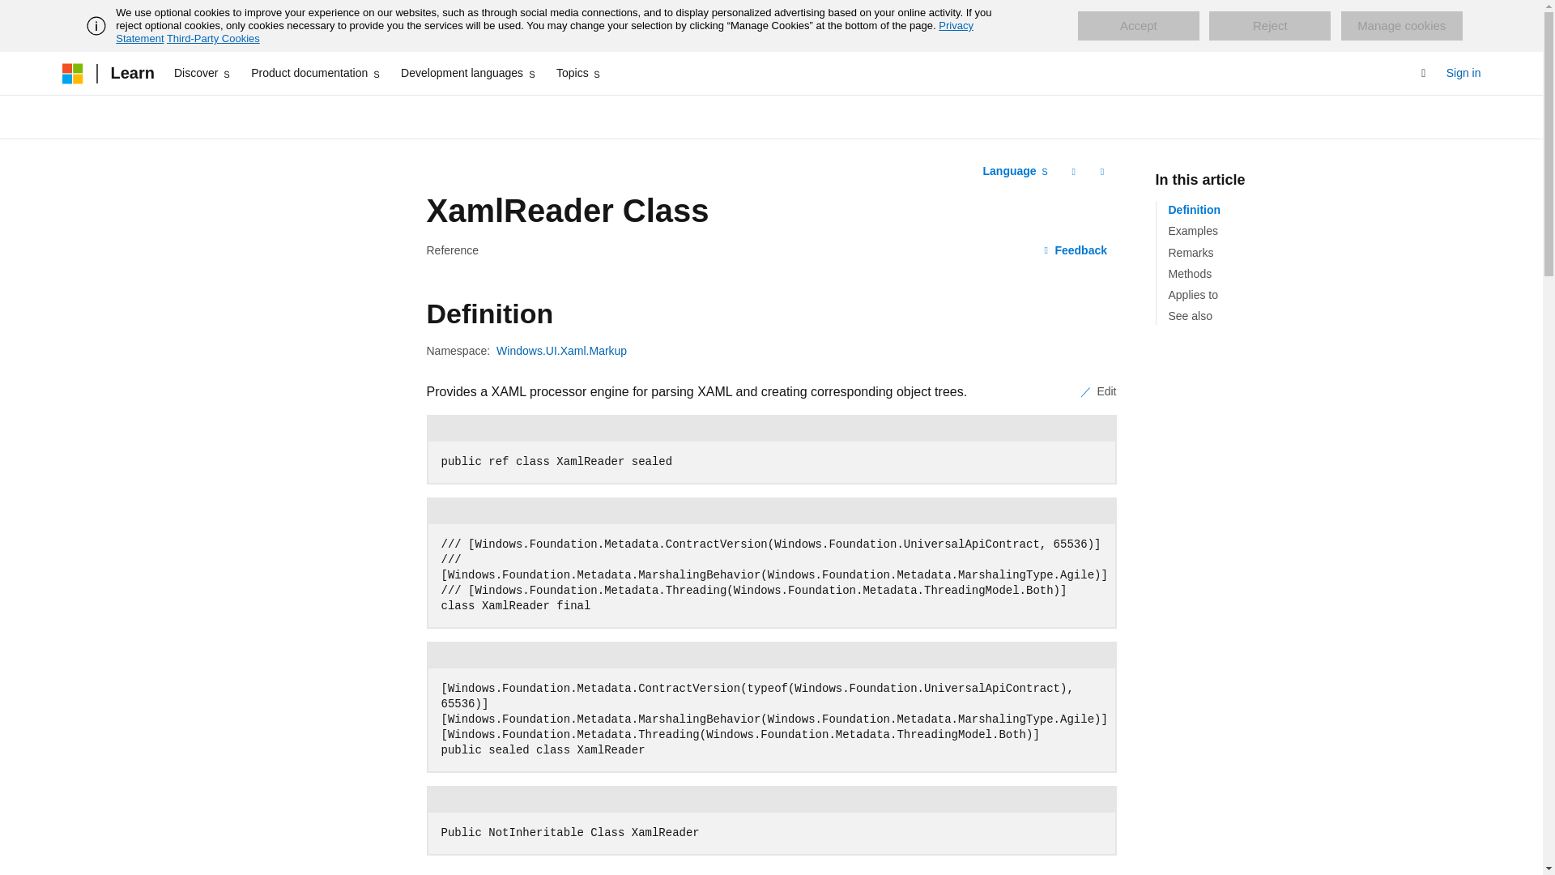  Describe the element at coordinates (131, 73) in the screenshot. I see `Learn` at that location.